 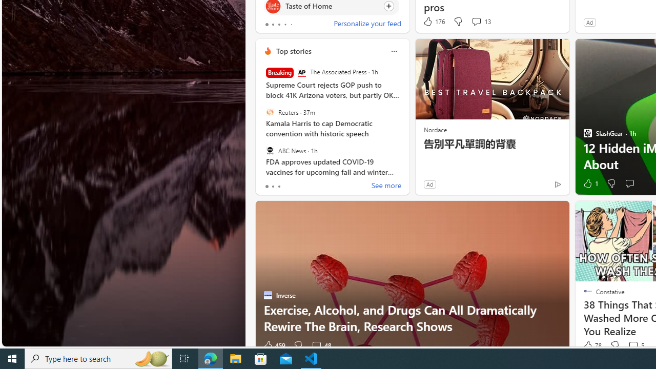 I want to click on Personalize your feed, so click(x=367, y=25).